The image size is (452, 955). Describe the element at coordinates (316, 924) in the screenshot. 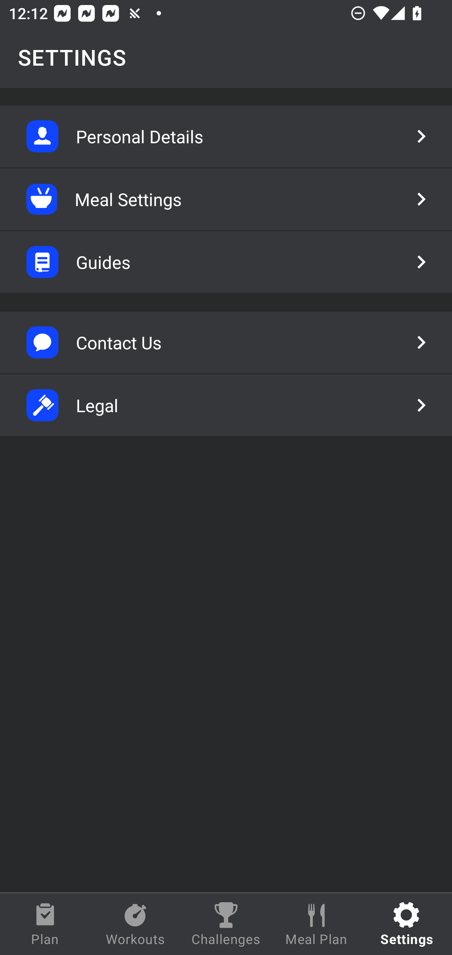

I see ` Meal Plan ` at that location.